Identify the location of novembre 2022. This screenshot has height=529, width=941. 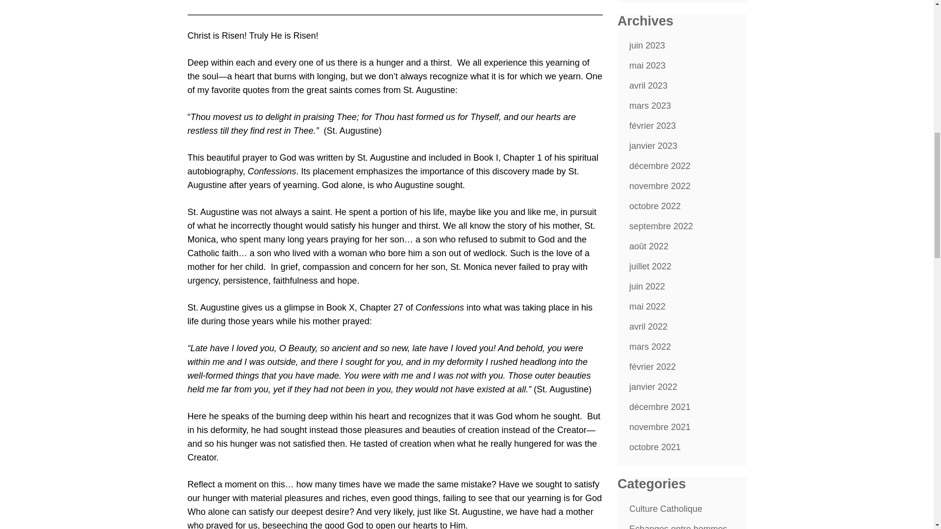
(660, 186).